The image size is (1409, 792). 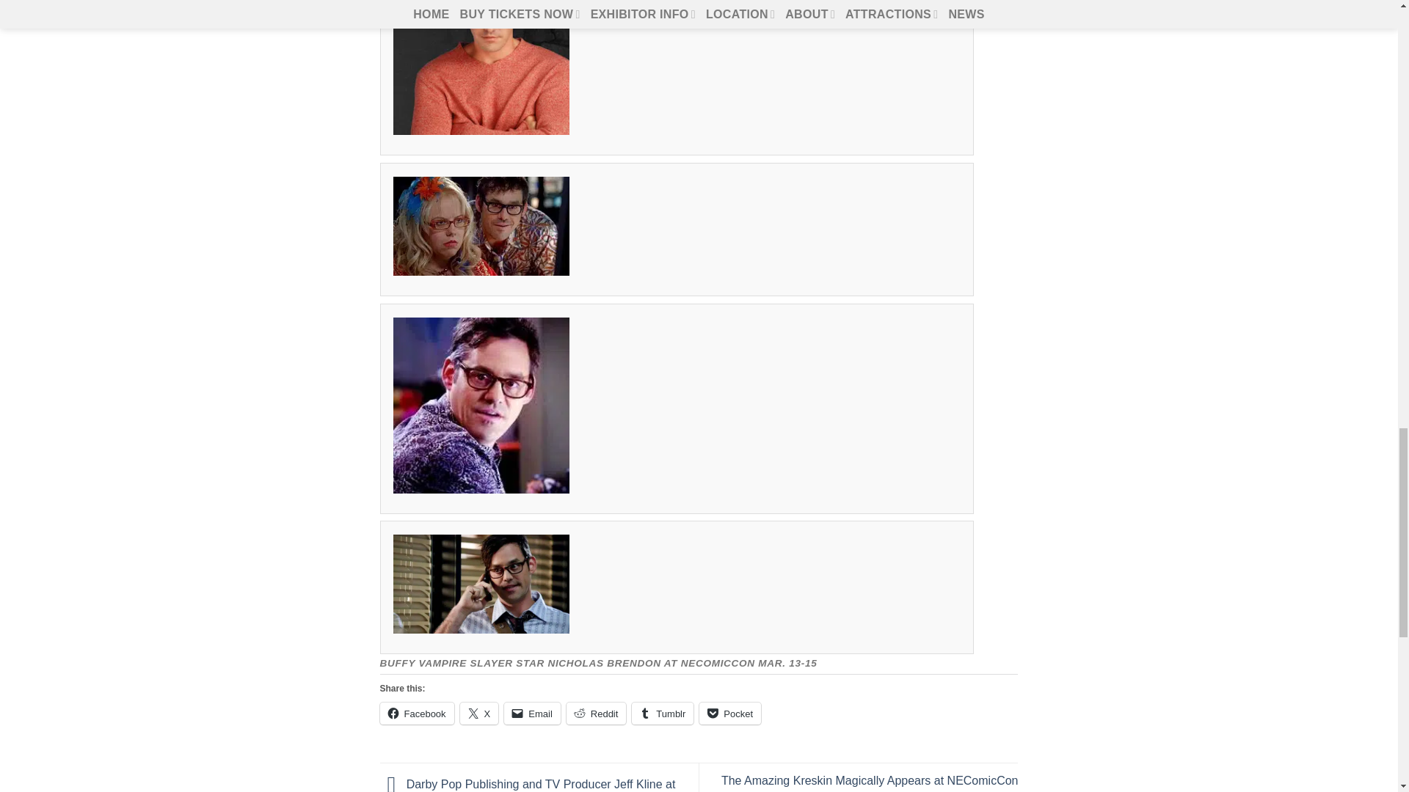 What do you see at coordinates (417, 713) in the screenshot?
I see `Click to share on Facebook` at bounding box center [417, 713].